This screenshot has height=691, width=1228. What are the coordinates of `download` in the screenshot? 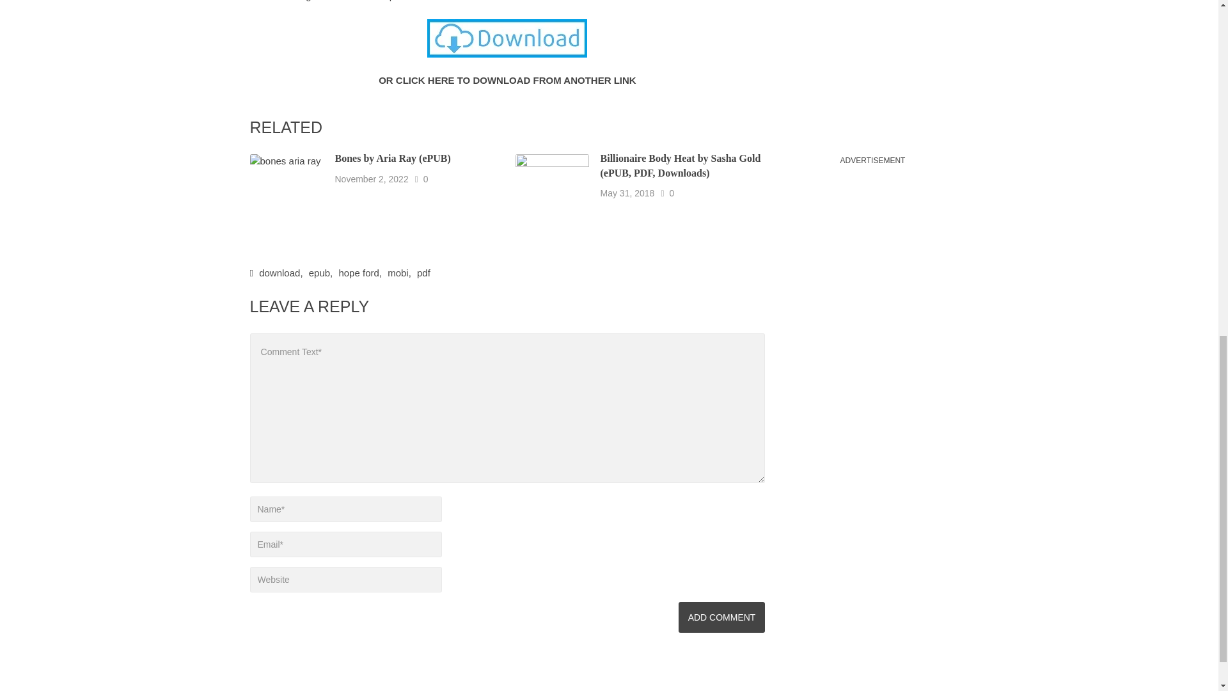 It's located at (279, 273).